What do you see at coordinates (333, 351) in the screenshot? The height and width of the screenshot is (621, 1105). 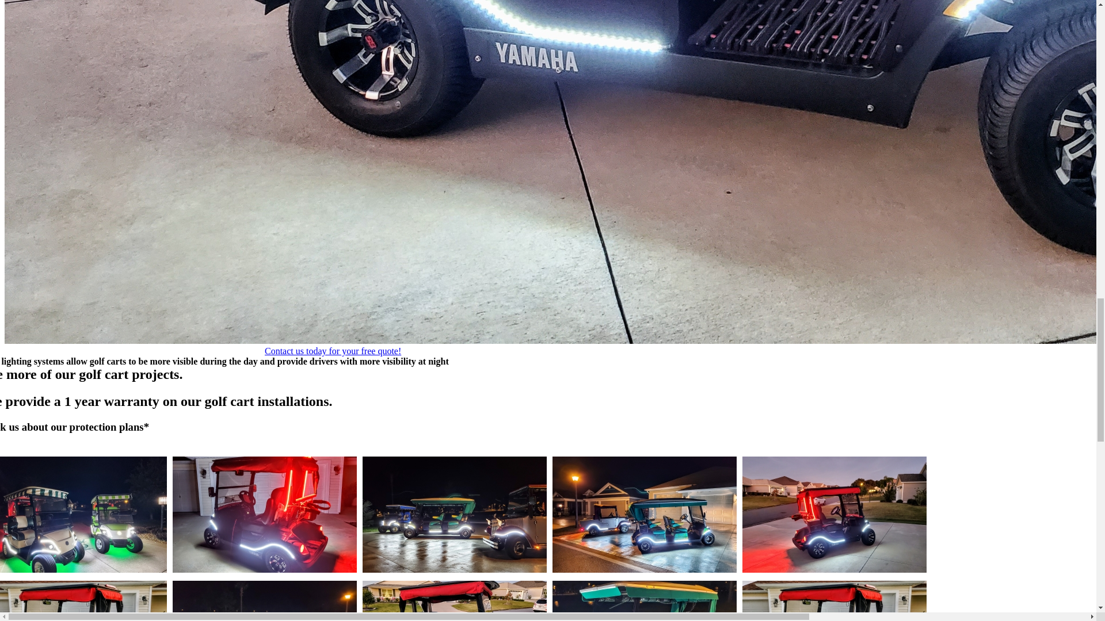 I see `Contact us today for your free quote!` at bounding box center [333, 351].